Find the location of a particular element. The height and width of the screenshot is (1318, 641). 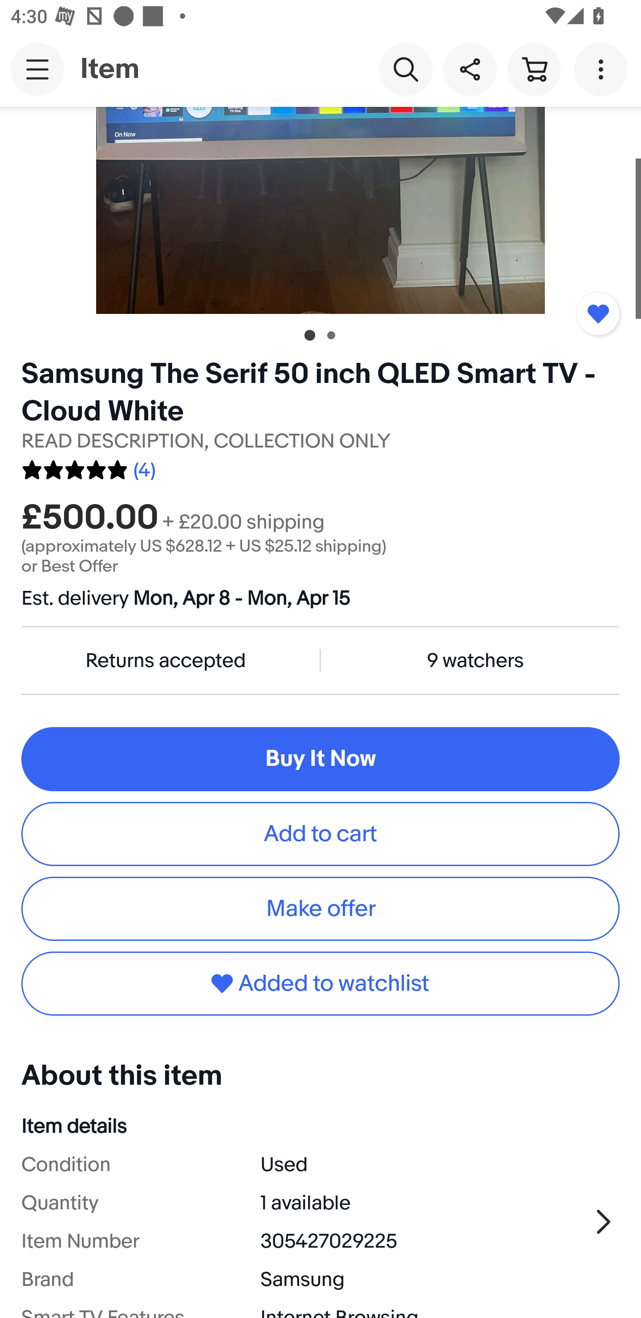

More options is located at coordinates (604, 69).